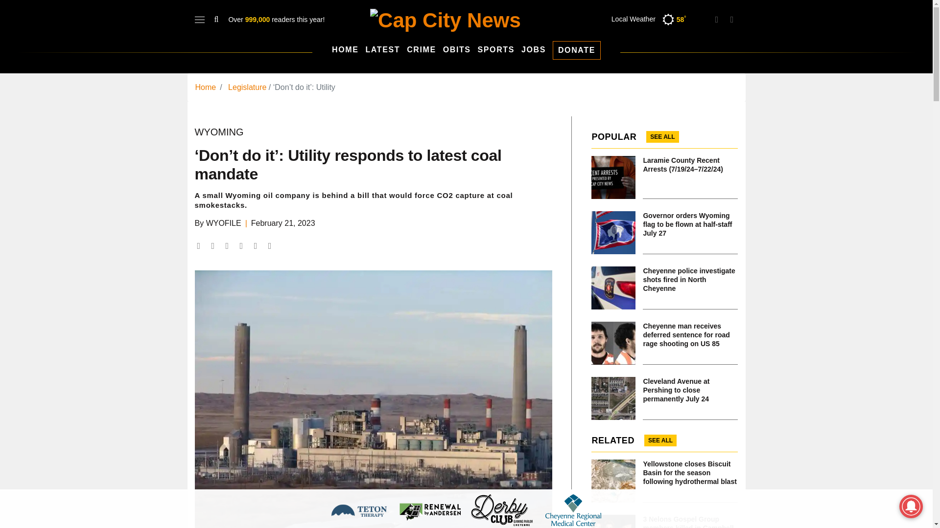 The height and width of the screenshot is (528, 940). What do you see at coordinates (456, 50) in the screenshot?
I see `Obits` at bounding box center [456, 50].